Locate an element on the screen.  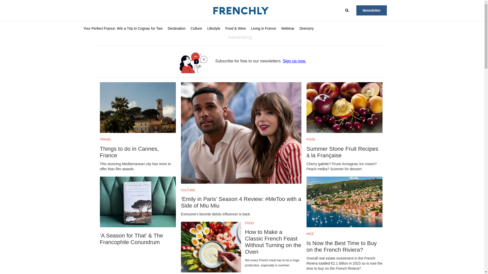
Living in France is located at coordinates (263, 28).